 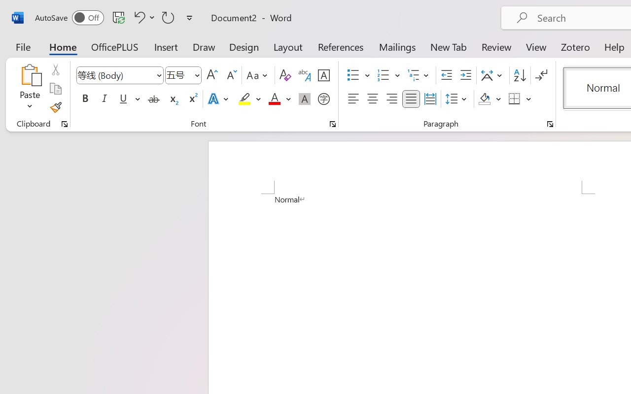 What do you see at coordinates (447, 75) in the screenshot?
I see `Decrease Indent` at bounding box center [447, 75].